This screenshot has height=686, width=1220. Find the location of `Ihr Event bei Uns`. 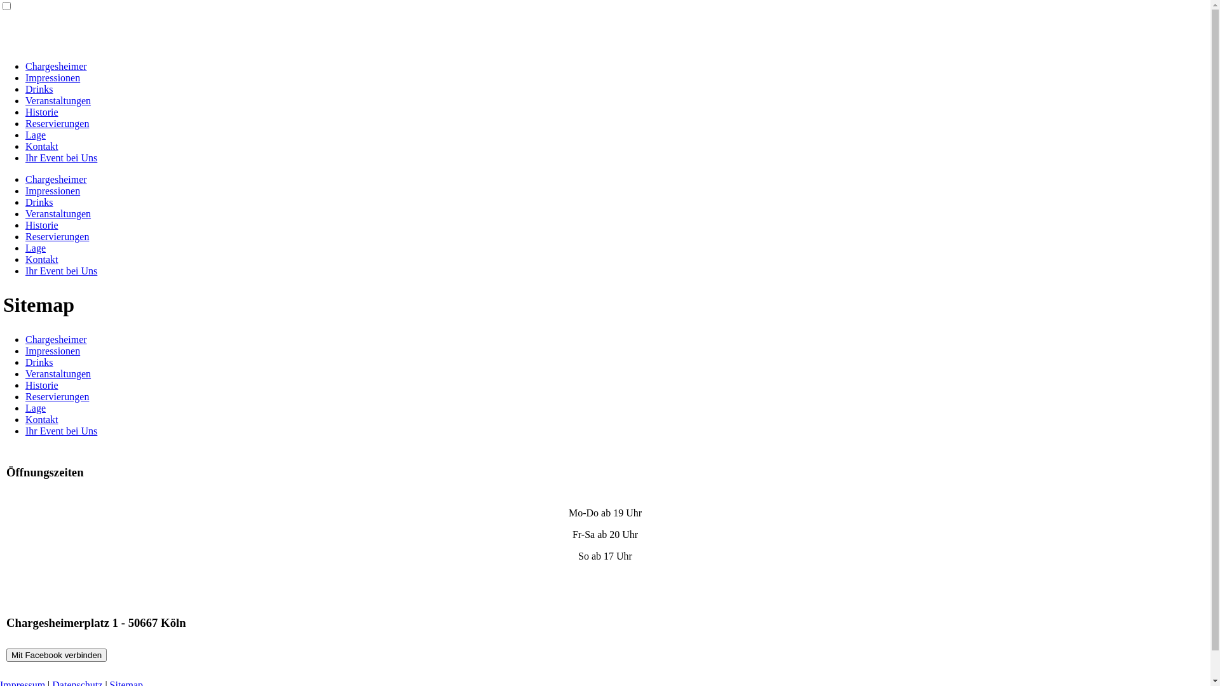

Ihr Event bei Uns is located at coordinates (61, 431).